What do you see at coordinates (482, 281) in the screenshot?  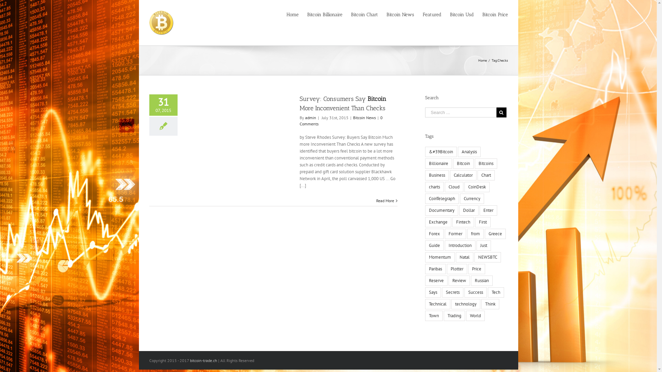 I see `Russian` at bounding box center [482, 281].